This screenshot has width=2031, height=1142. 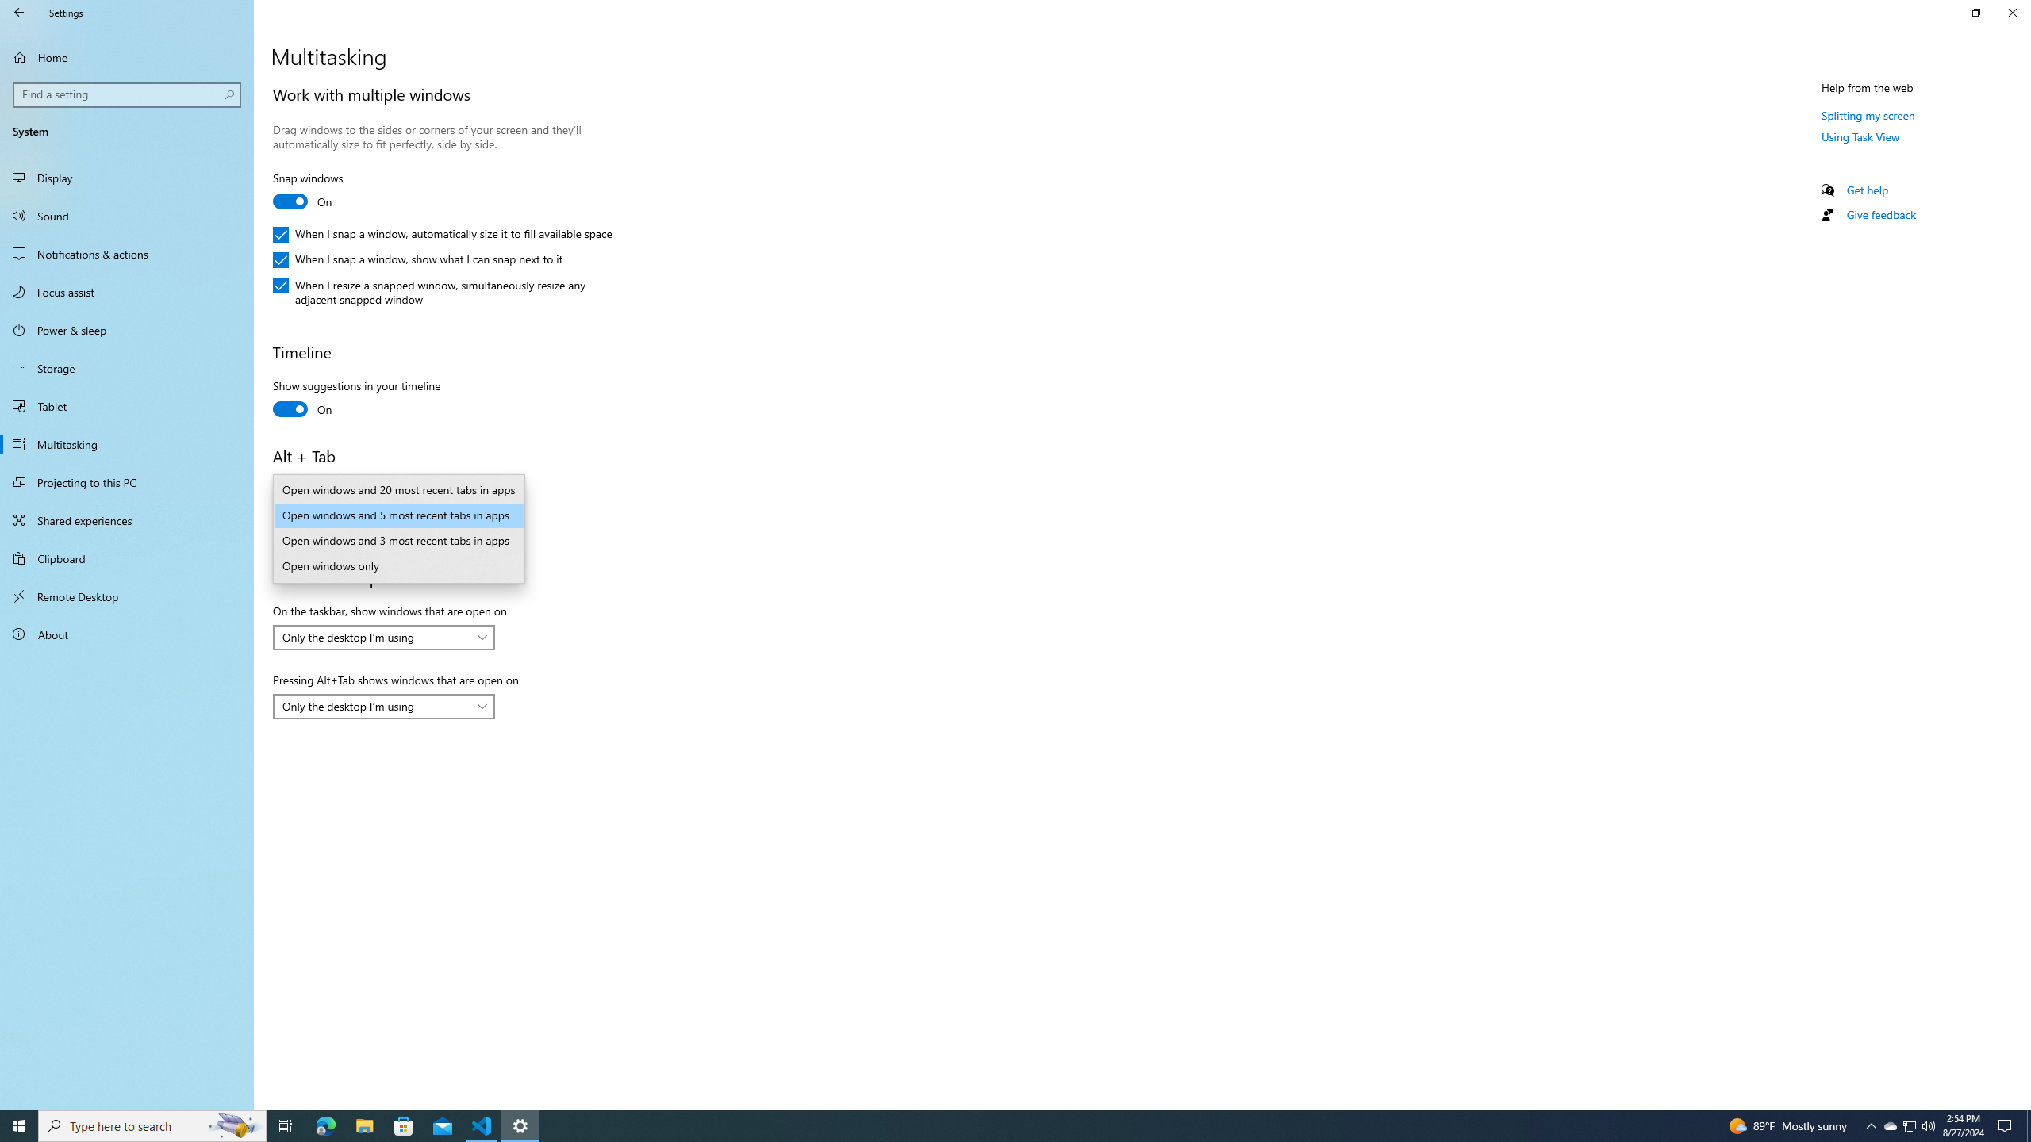 What do you see at coordinates (127, 444) in the screenshot?
I see `Multitasking` at bounding box center [127, 444].